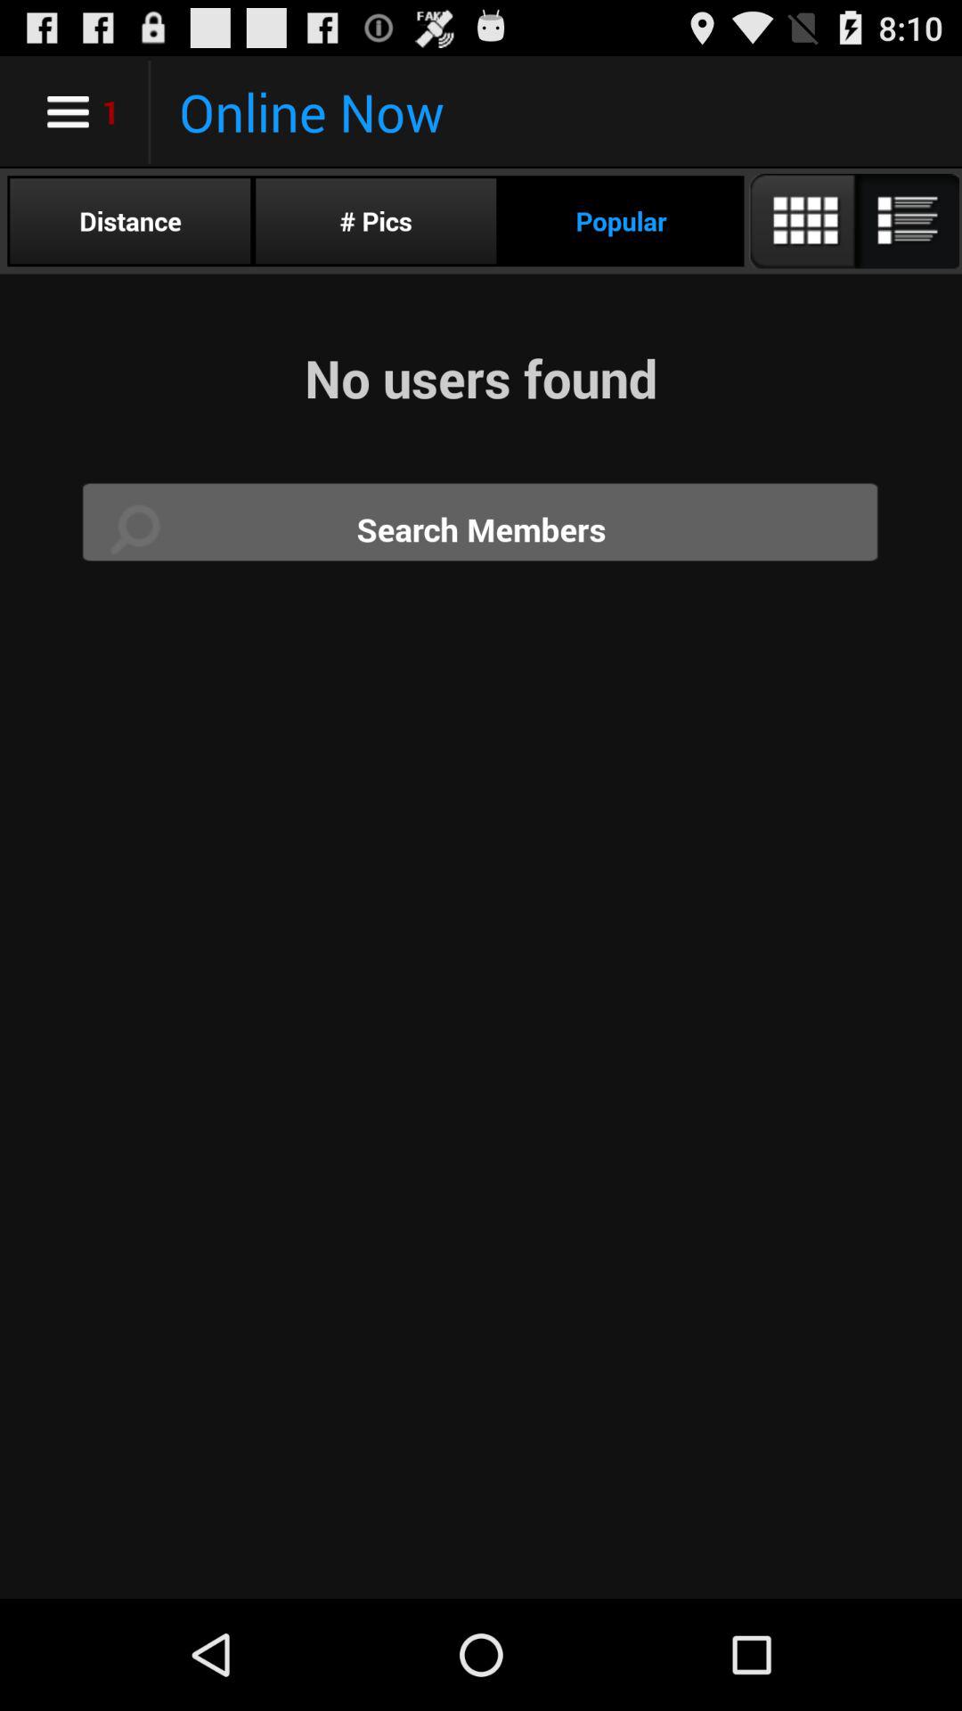 The width and height of the screenshot is (962, 1711). Describe the element at coordinates (853, 221) in the screenshot. I see `press the icon at the top right corner` at that location.